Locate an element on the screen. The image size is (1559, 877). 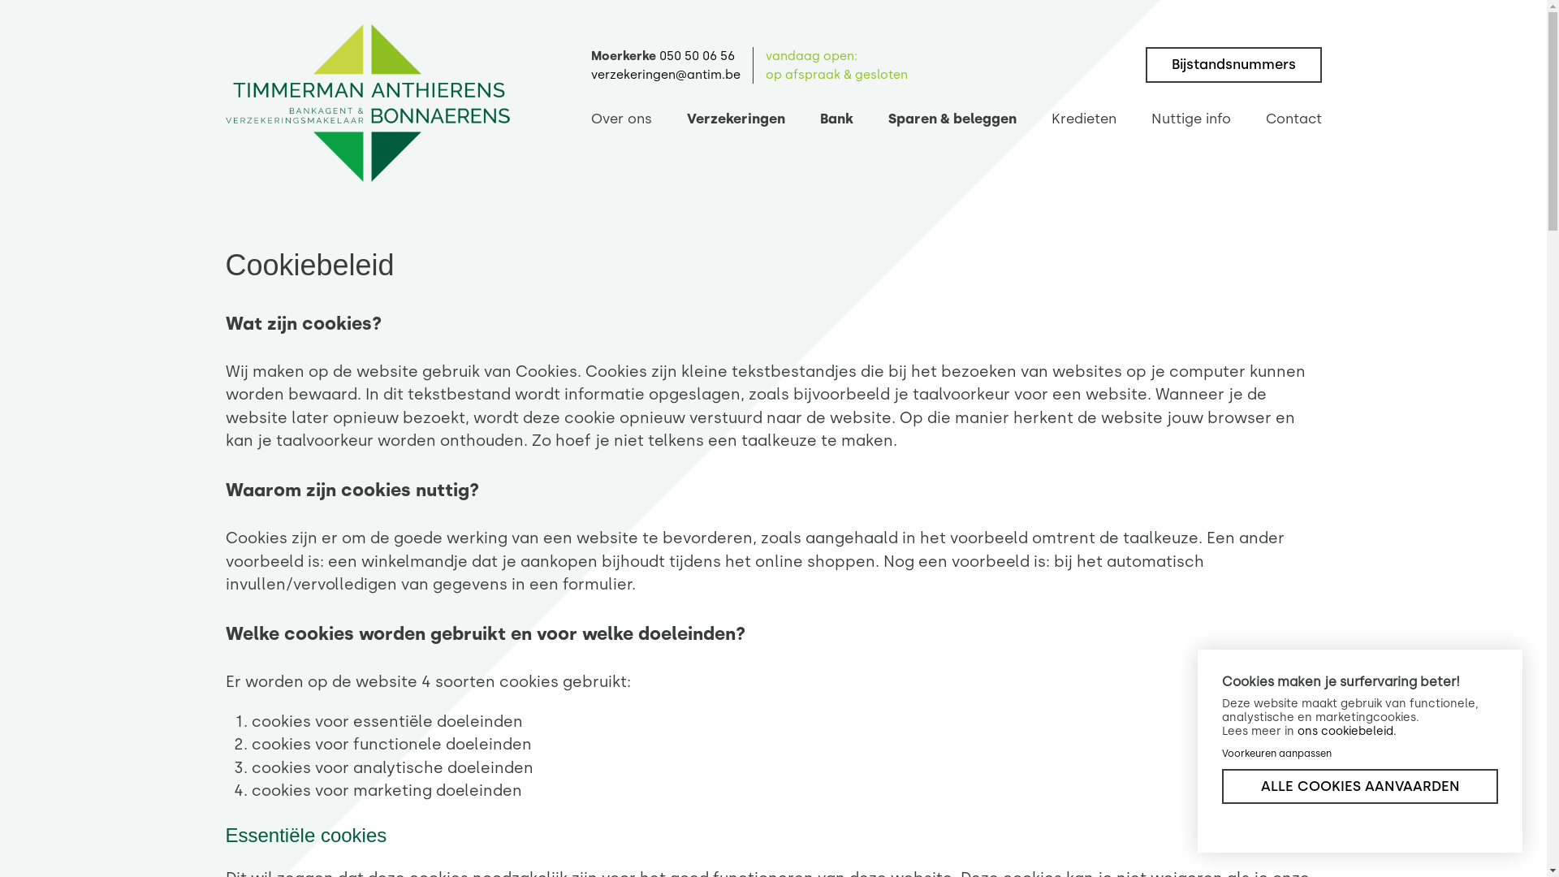
verzekeringen@antim.be is located at coordinates (666, 74).